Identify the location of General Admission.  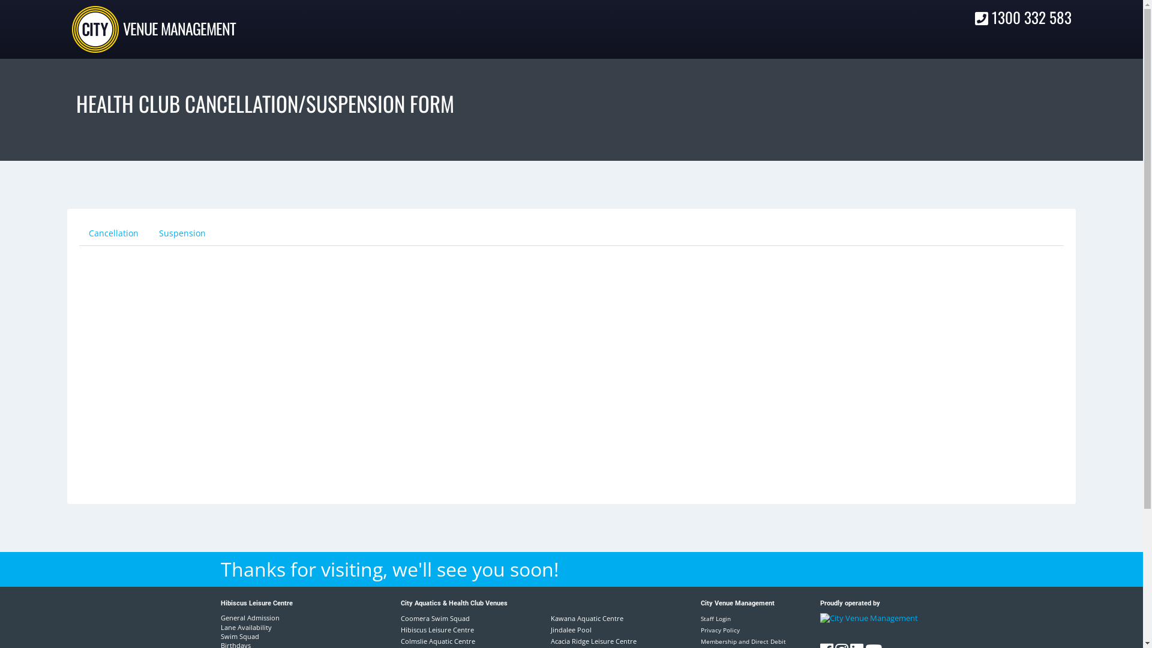
(267, 618).